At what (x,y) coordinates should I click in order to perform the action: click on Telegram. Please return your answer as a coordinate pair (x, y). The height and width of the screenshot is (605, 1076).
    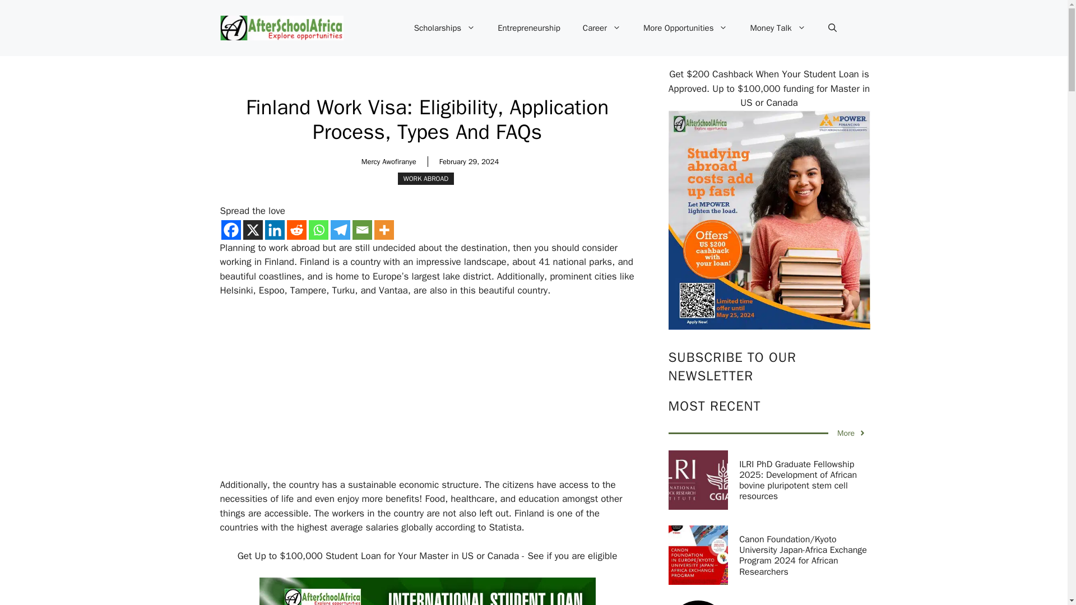
    Looking at the image, I should click on (340, 230).